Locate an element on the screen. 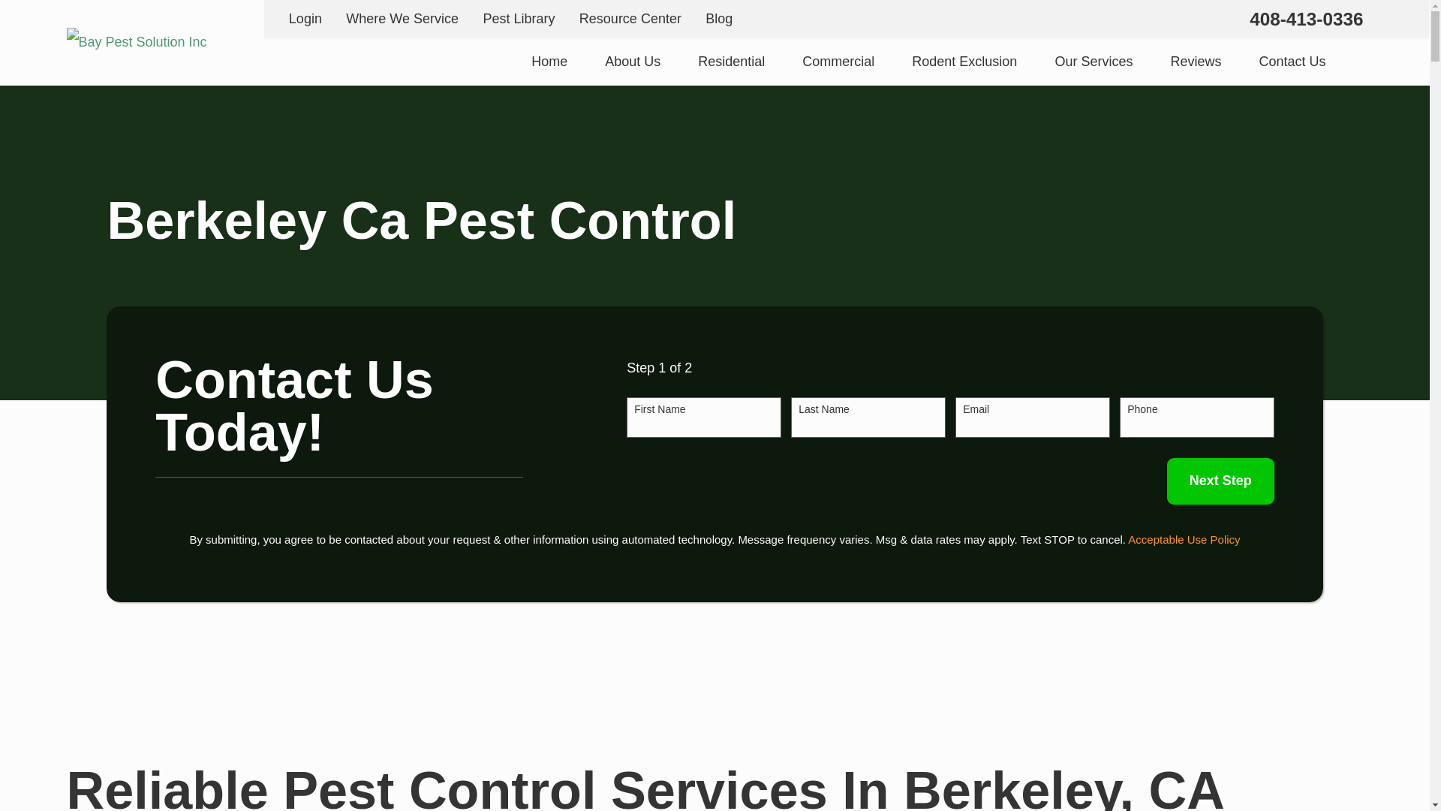 This screenshot has width=1441, height=811. About Us is located at coordinates (632, 62).